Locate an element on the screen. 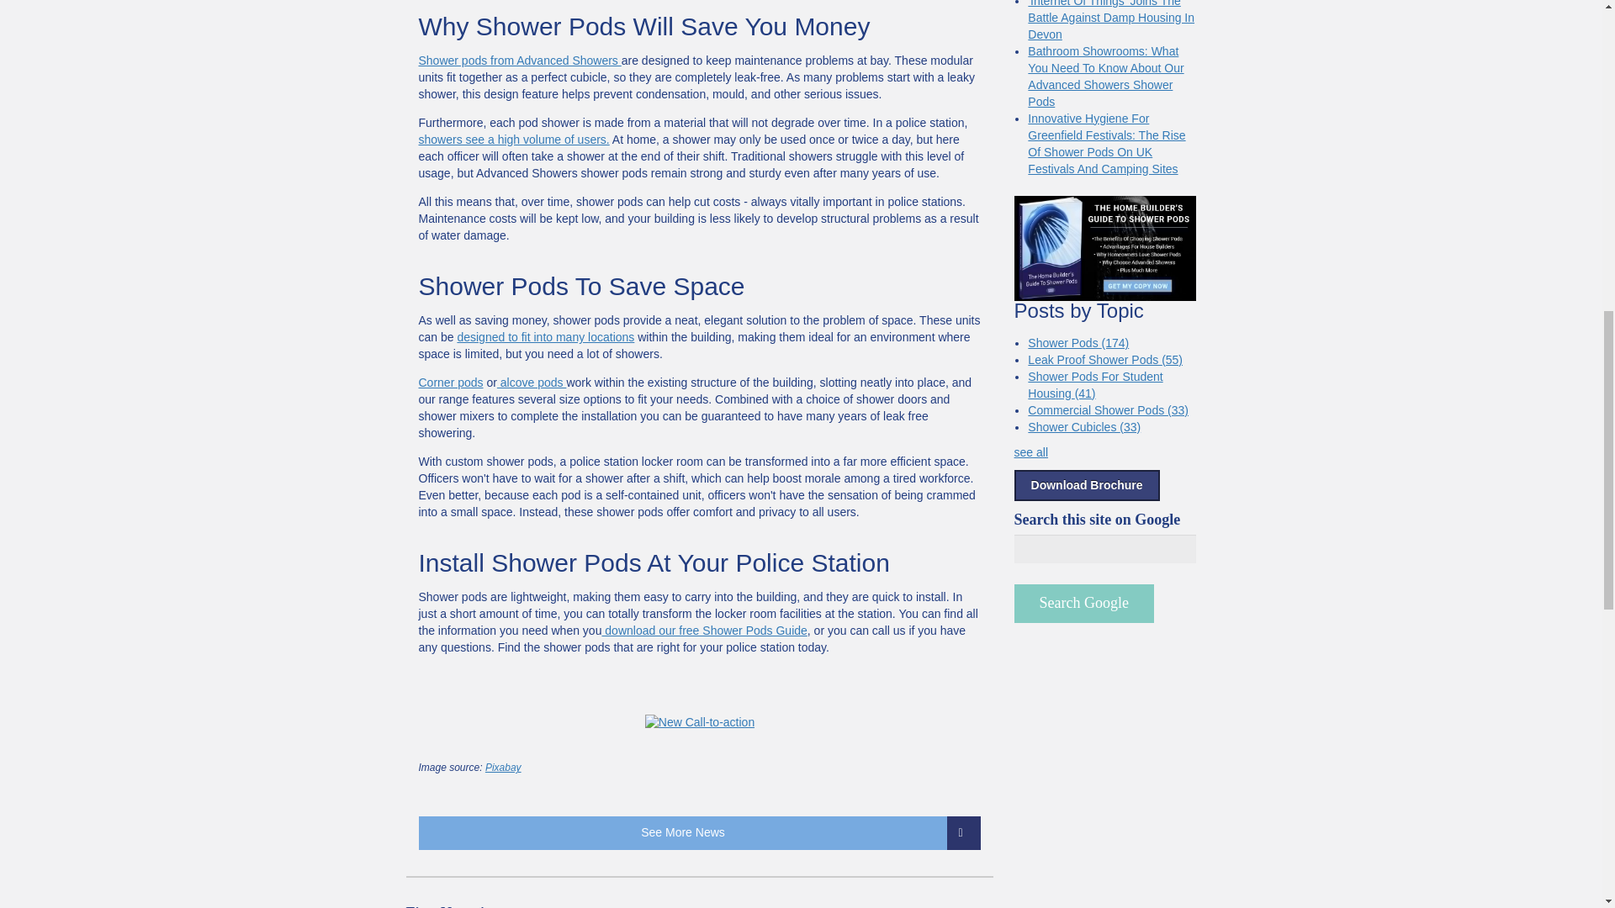 The width and height of the screenshot is (1615, 908). designed to fit into many locations is located at coordinates (545, 337).